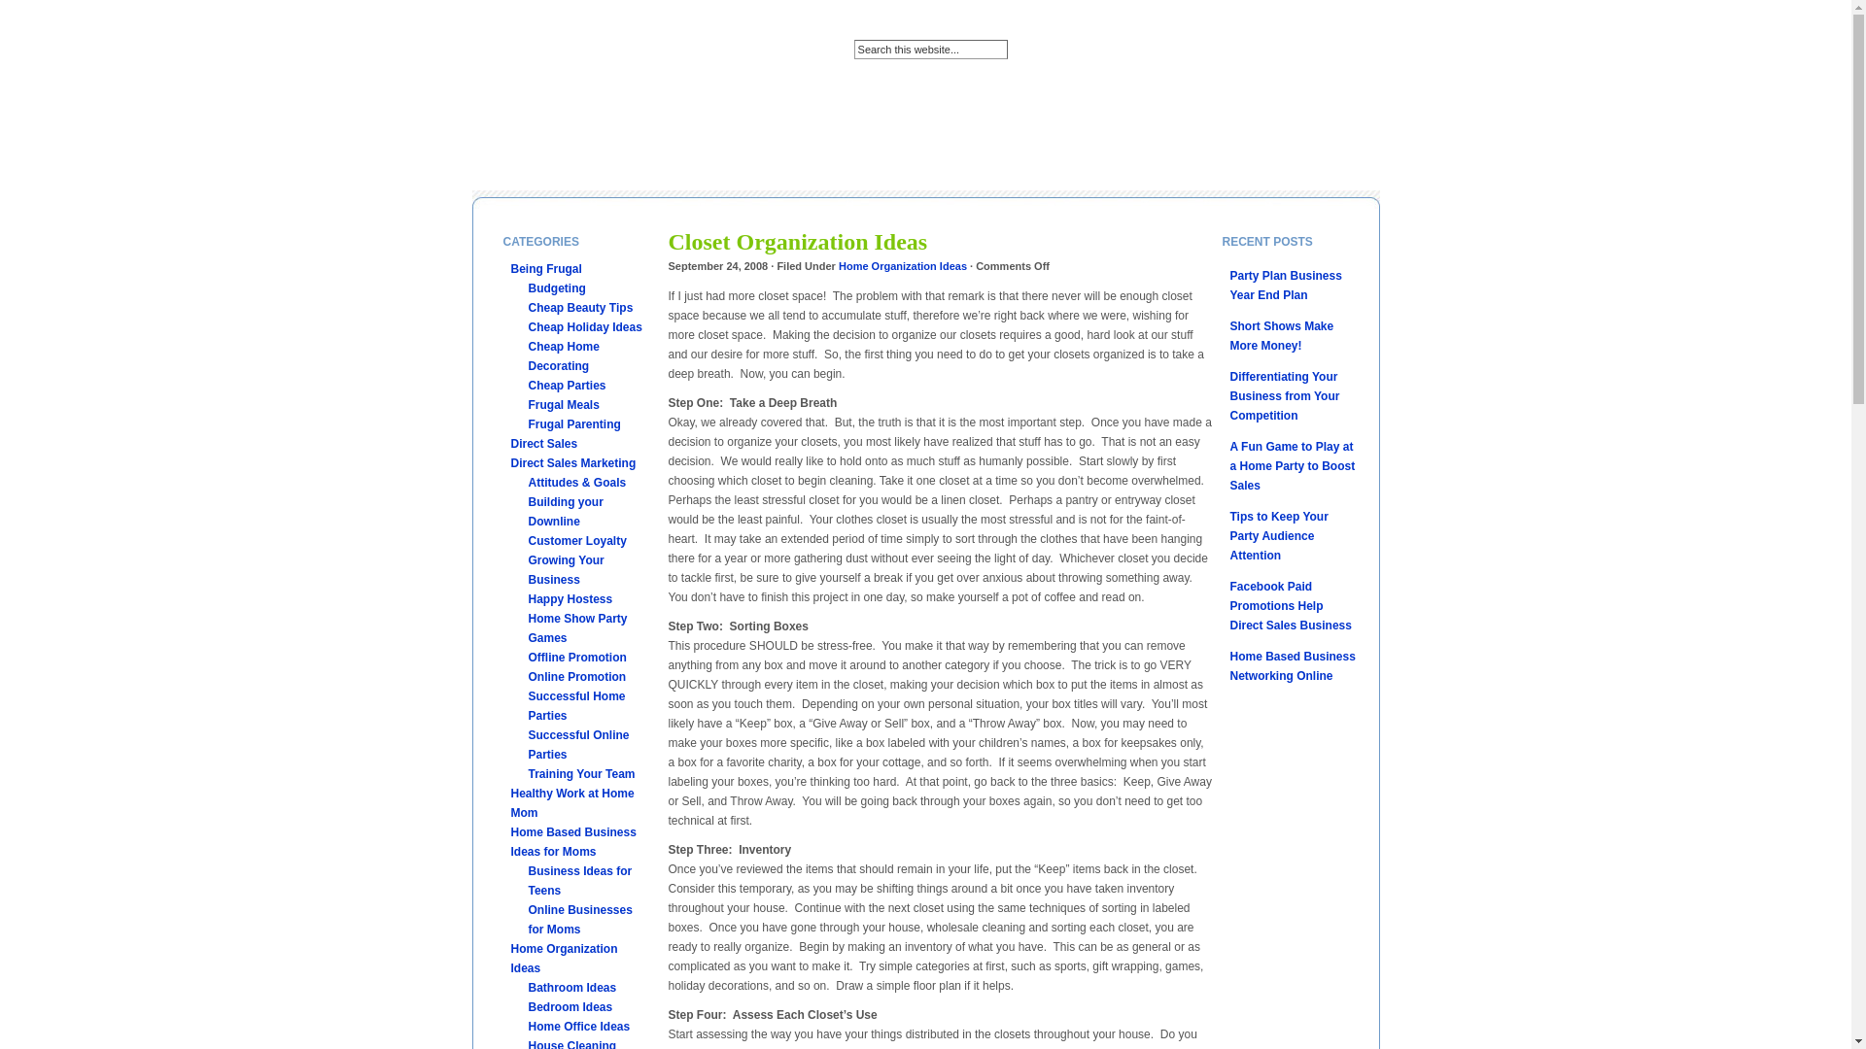 This screenshot has width=1866, height=1049. What do you see at coordinates (570, 169) in the screenshot?
I see `DIRECT SALES OPPORTUNITIES` at bounding box center [570, 169].